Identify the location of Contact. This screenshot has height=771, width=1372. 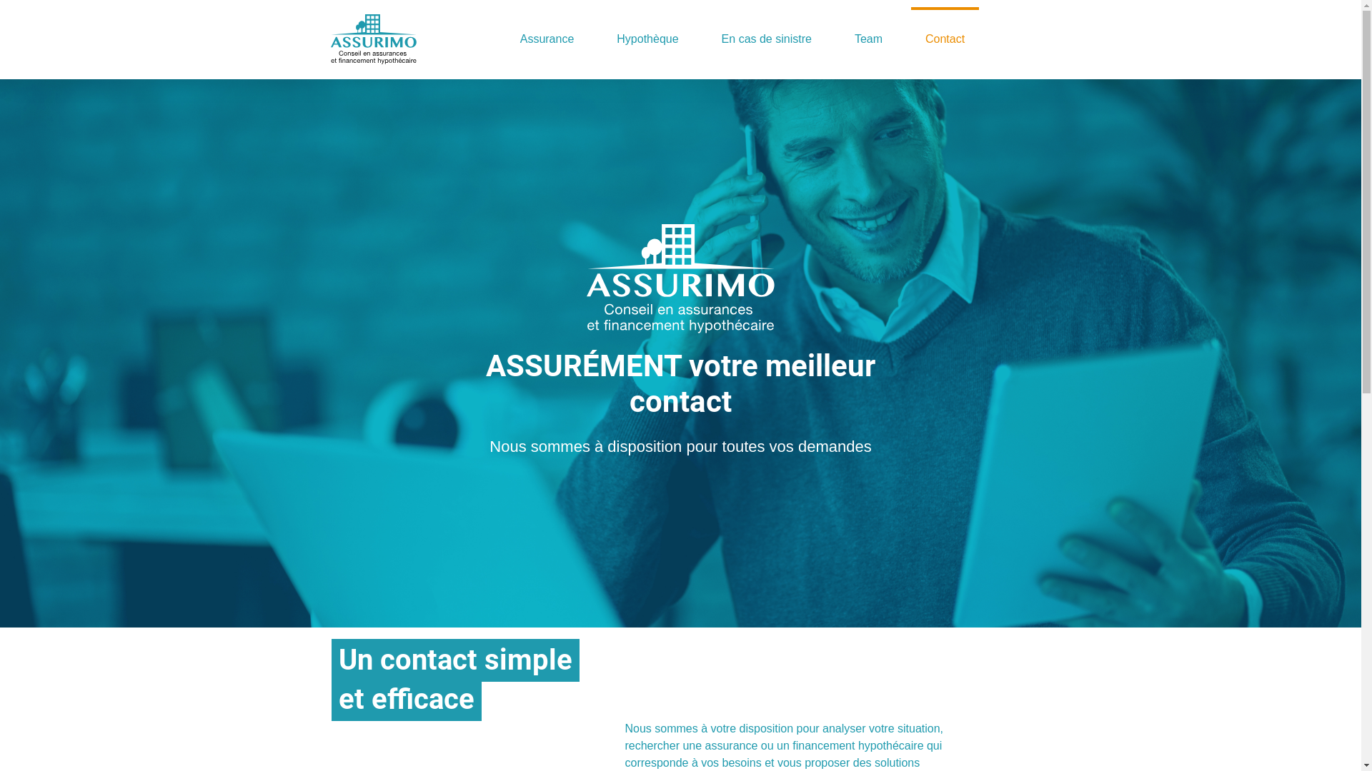
(945, 39).